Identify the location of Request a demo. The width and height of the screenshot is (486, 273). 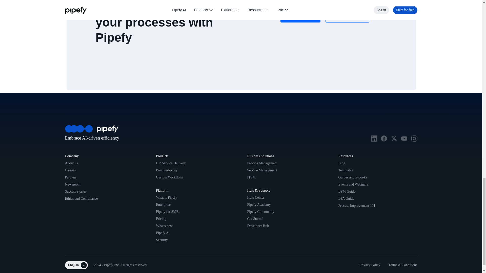
(347, 16).